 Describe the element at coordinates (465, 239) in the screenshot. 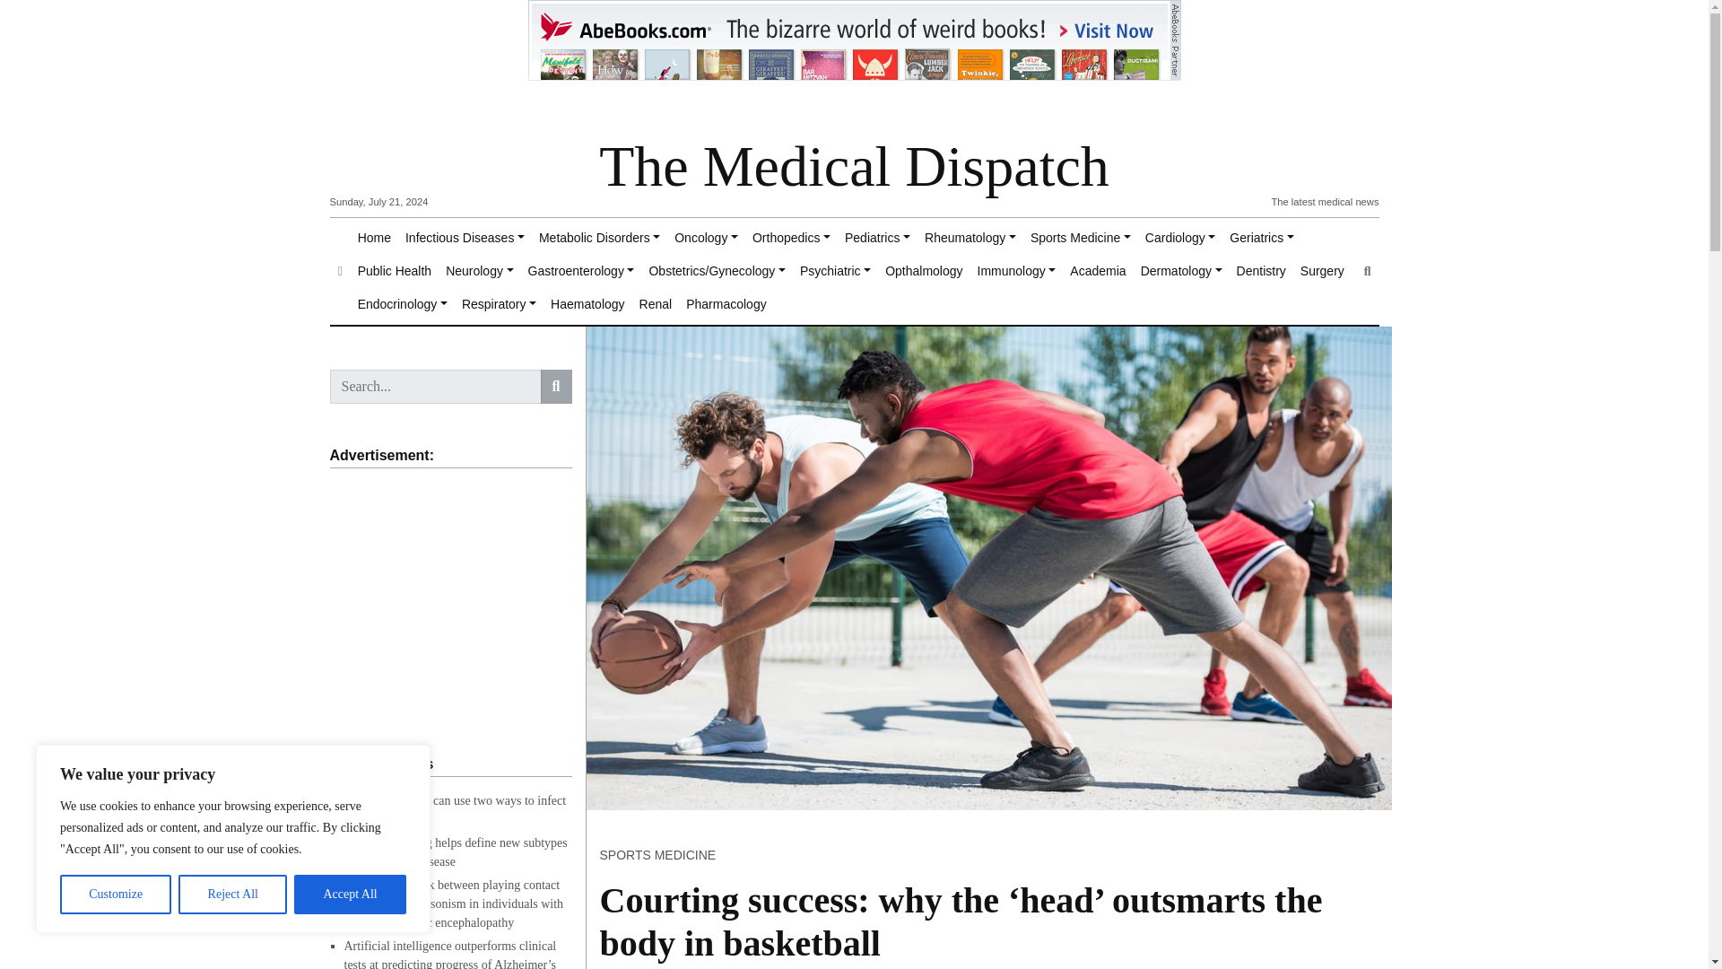

I see `Infectious Diseases` at that location.